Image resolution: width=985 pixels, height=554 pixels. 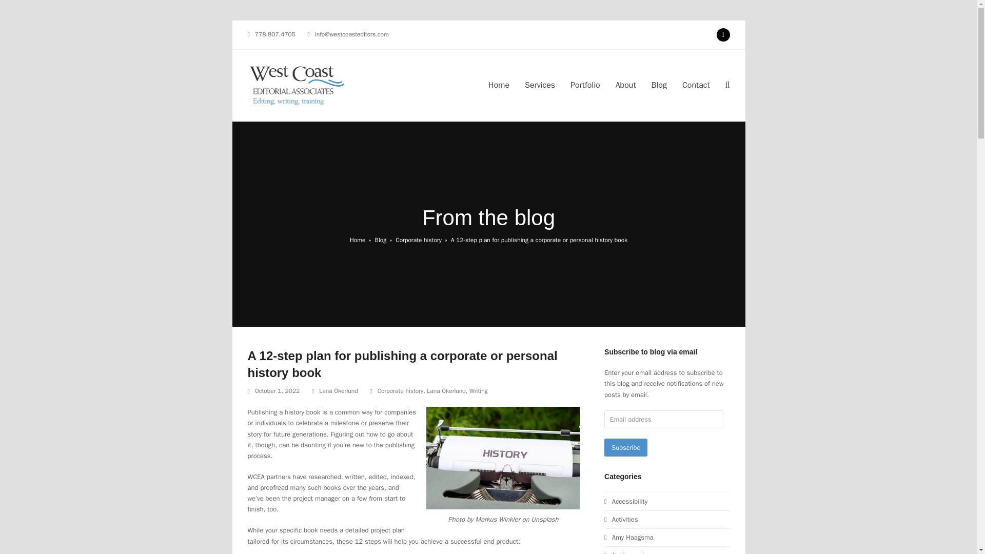 What do you see at coordinates (499, 85) in the screenshot?
I see `Home` at bounding box center [499, 85].